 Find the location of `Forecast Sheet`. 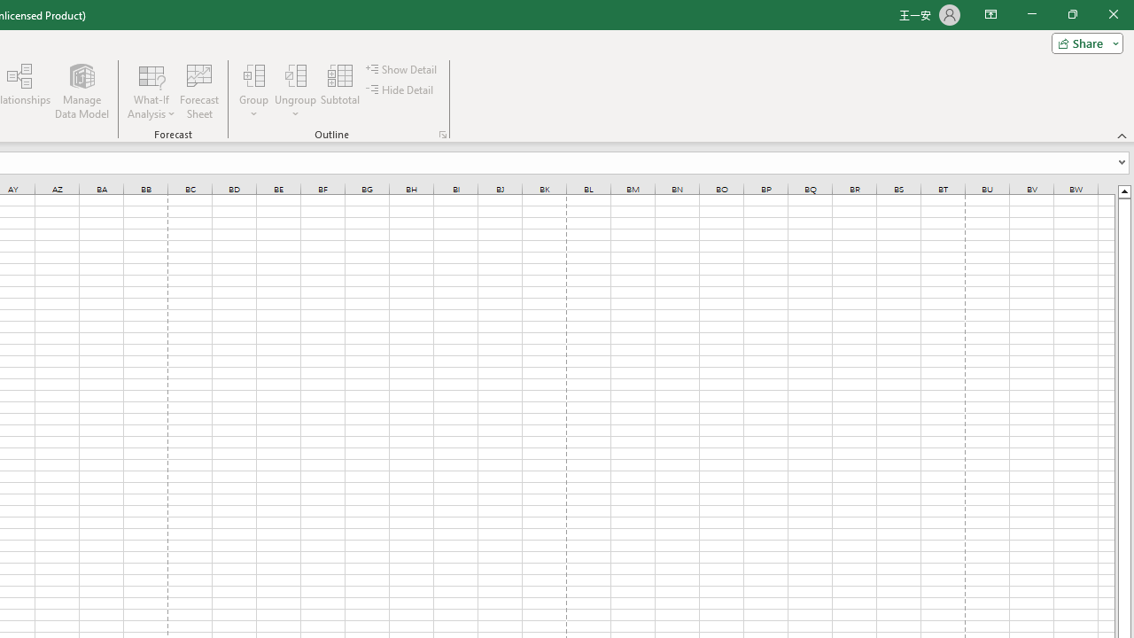

Forecast Sheet is located at coordinates (198, 90).